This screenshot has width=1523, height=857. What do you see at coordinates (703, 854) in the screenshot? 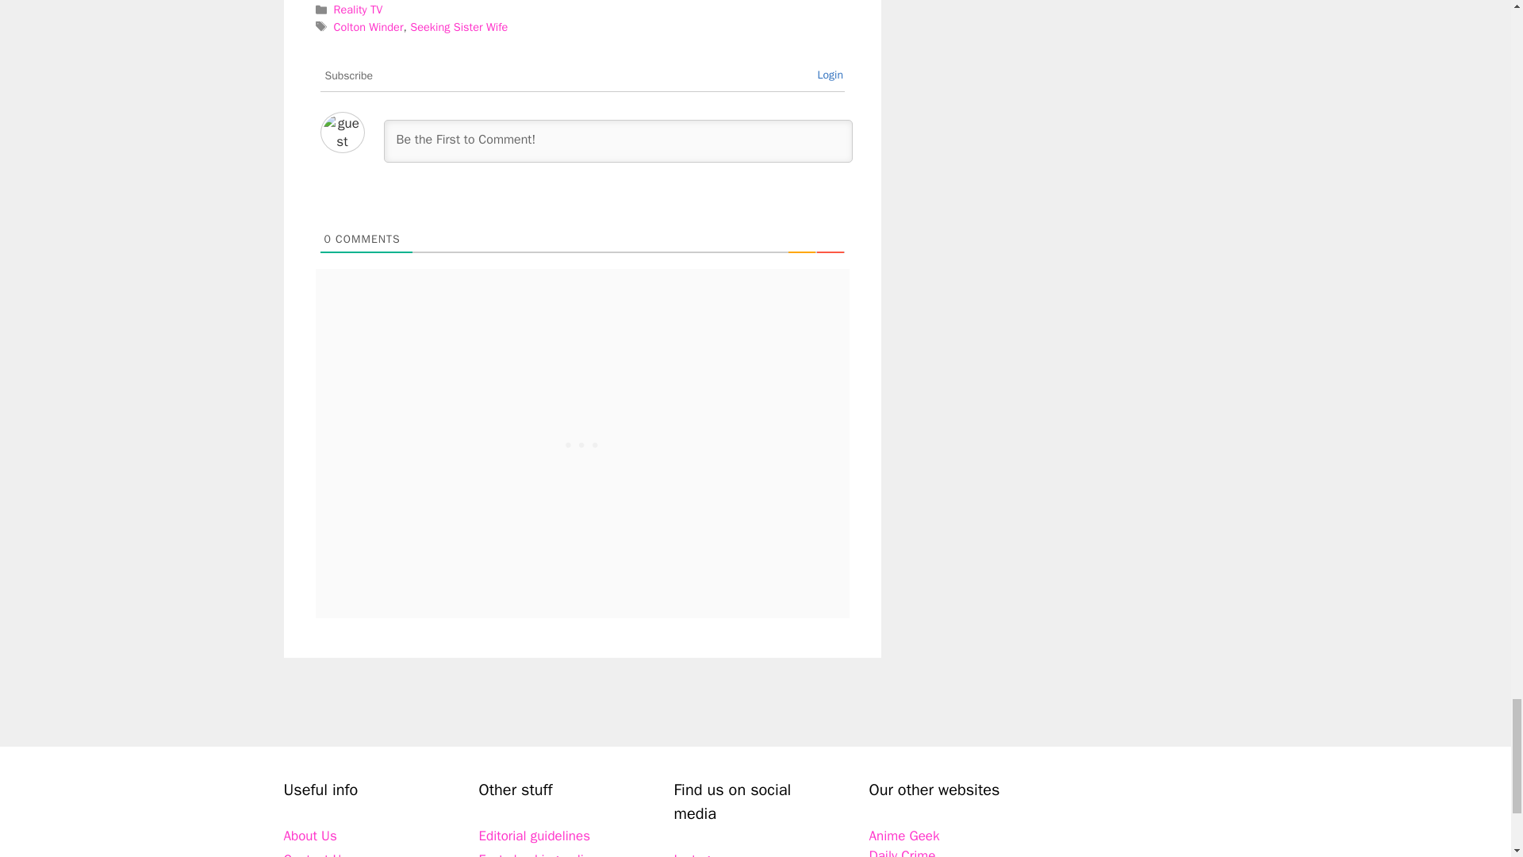
I see `Instagram` at bounding box center [703, 854].